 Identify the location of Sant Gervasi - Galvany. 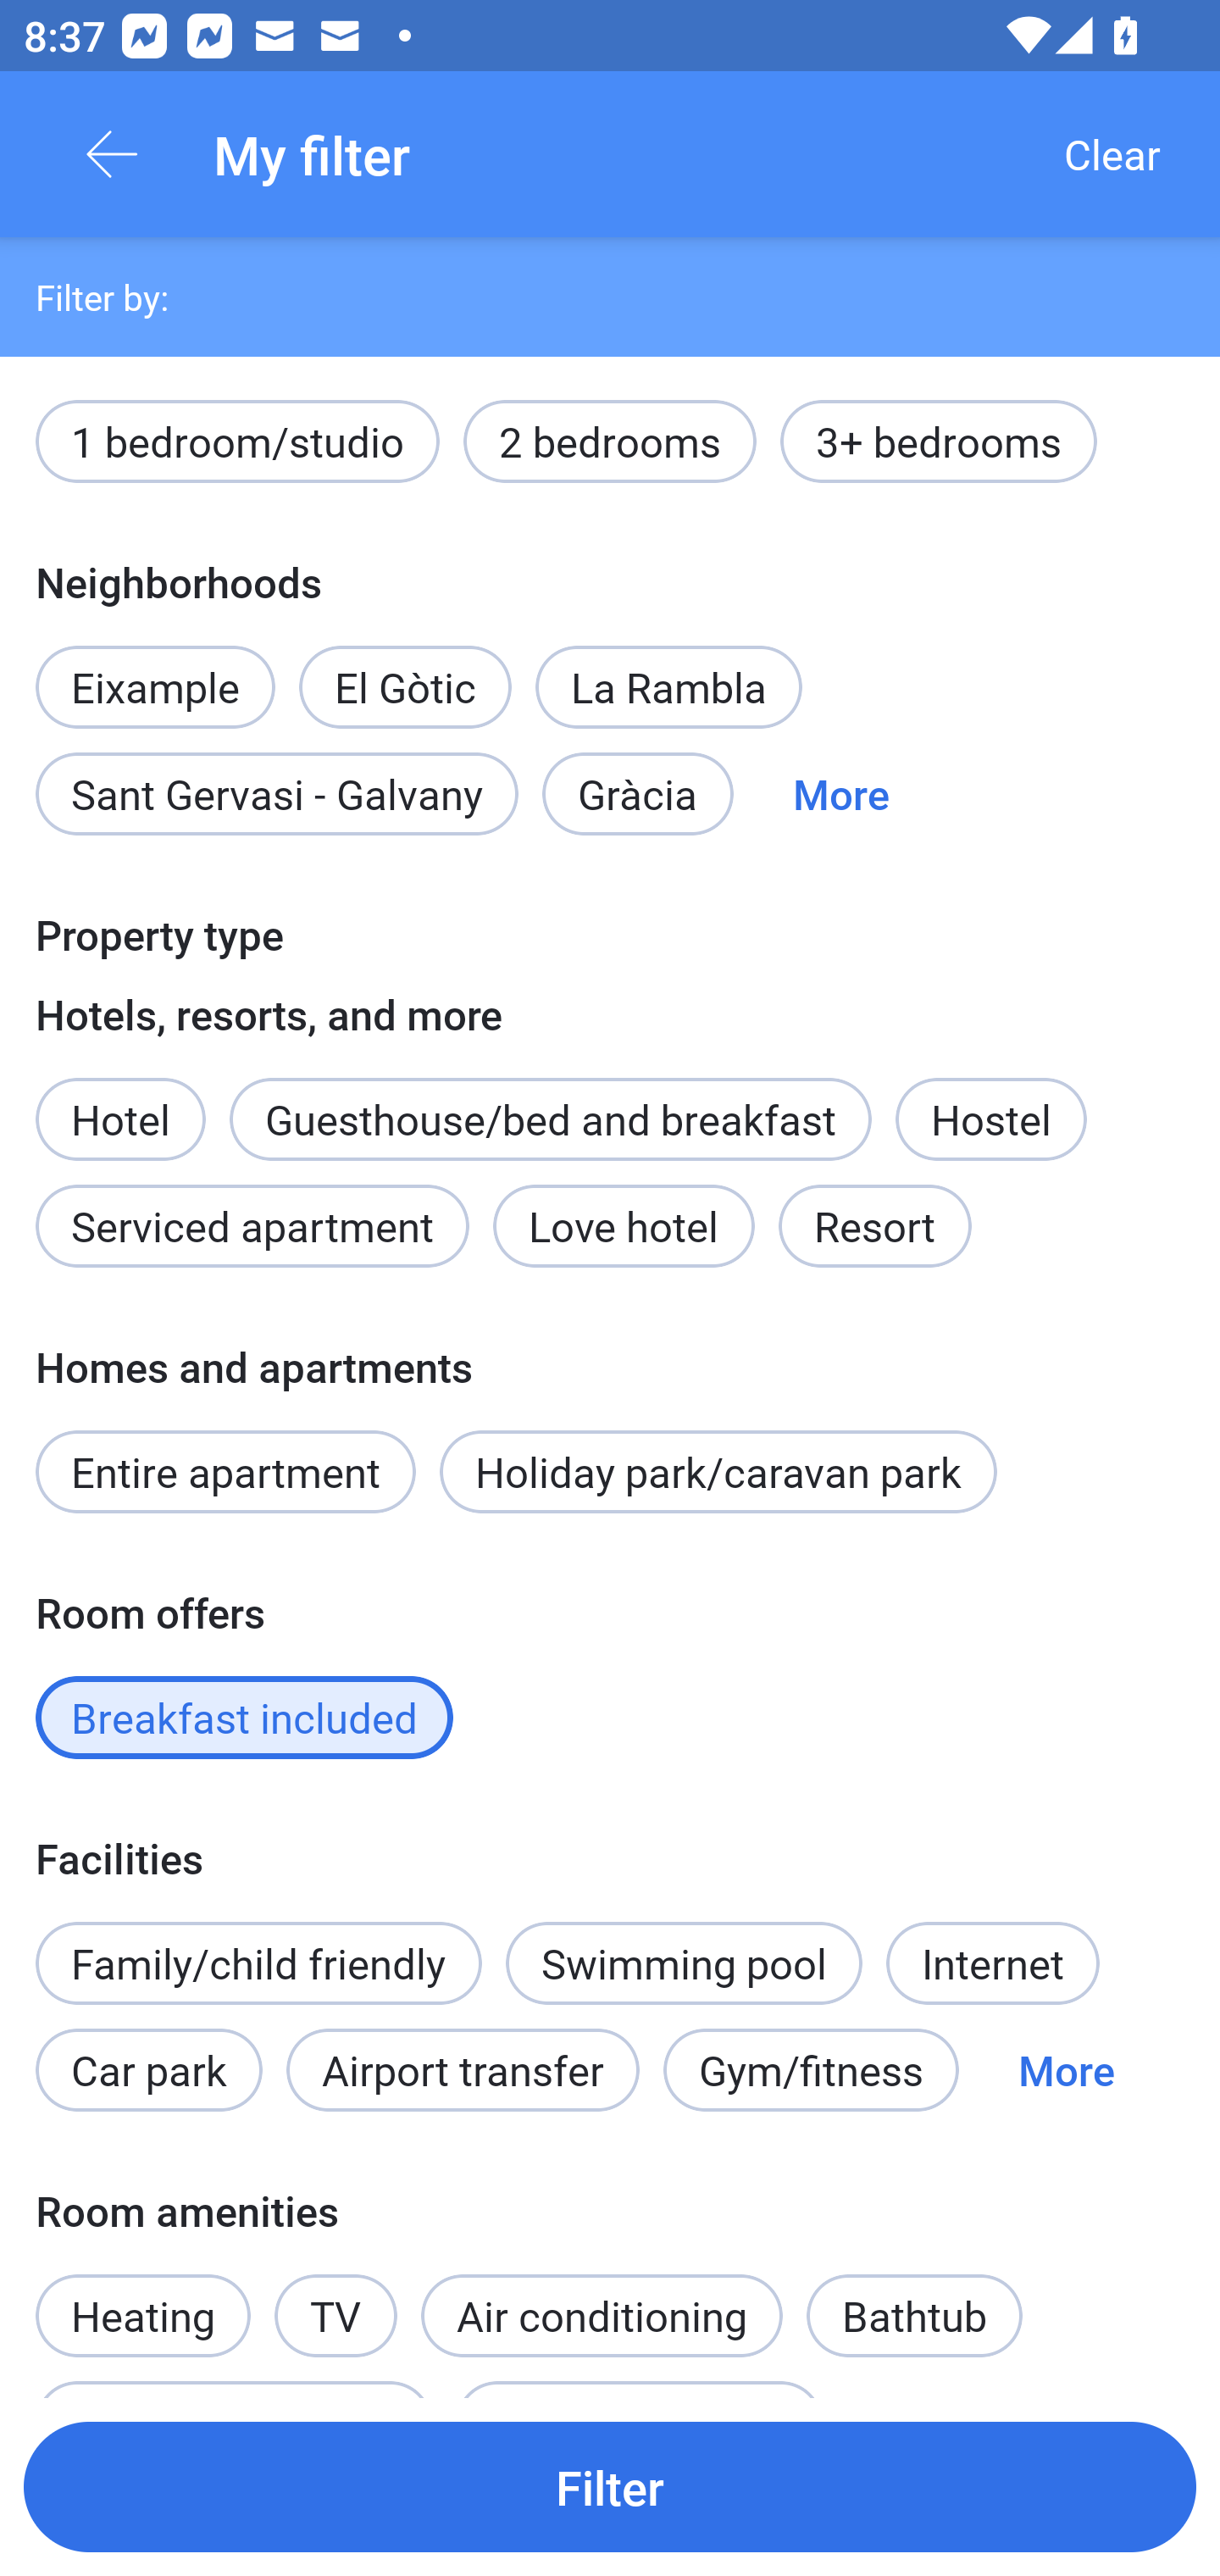
(276, 795).